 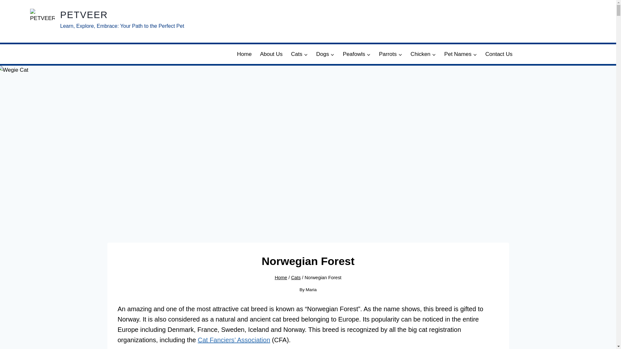 I want to click on Home, so click(x=245, y=54).